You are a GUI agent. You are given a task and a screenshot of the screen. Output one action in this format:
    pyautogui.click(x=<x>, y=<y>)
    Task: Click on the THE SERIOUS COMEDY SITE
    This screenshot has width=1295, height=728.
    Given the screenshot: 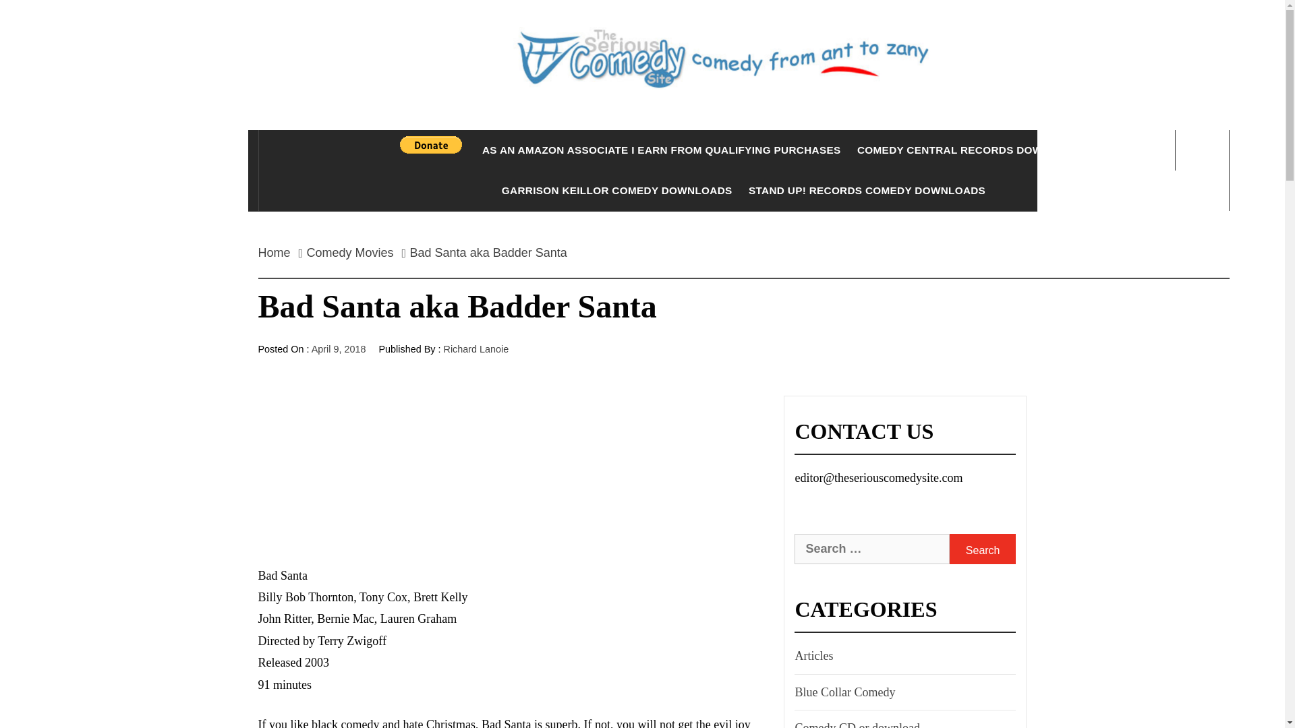 What is the action you would take?
    pyautogui.click(x=743, y=146)
    